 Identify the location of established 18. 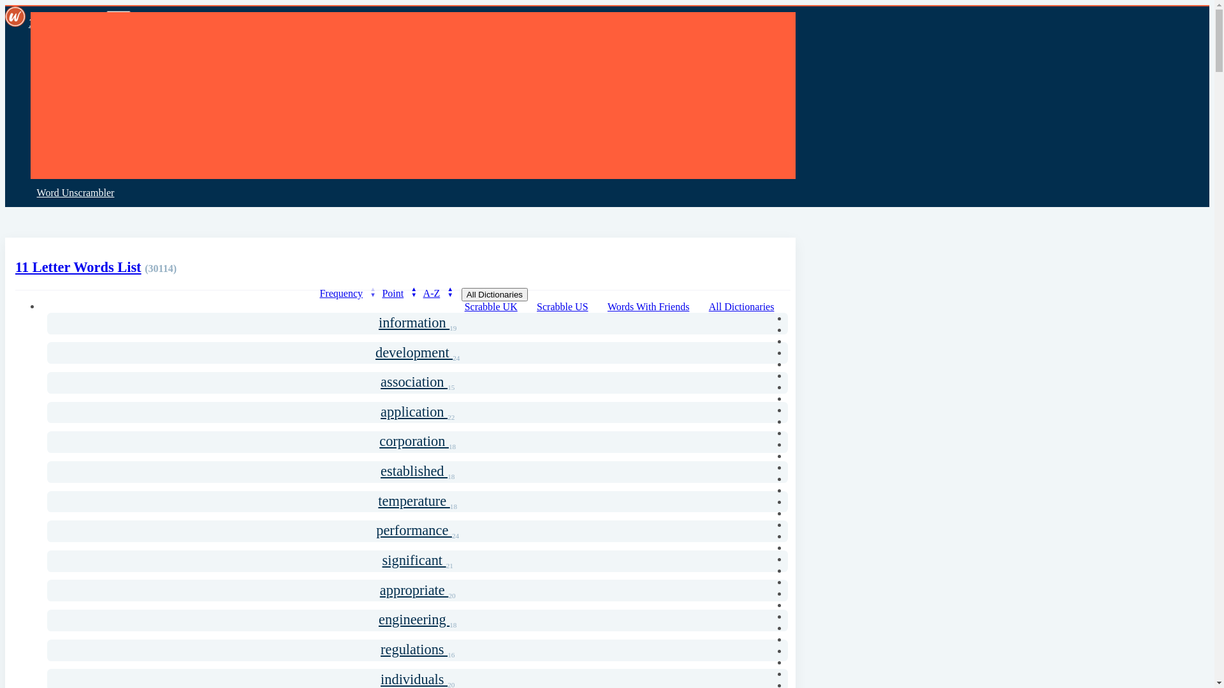
(418, 472).